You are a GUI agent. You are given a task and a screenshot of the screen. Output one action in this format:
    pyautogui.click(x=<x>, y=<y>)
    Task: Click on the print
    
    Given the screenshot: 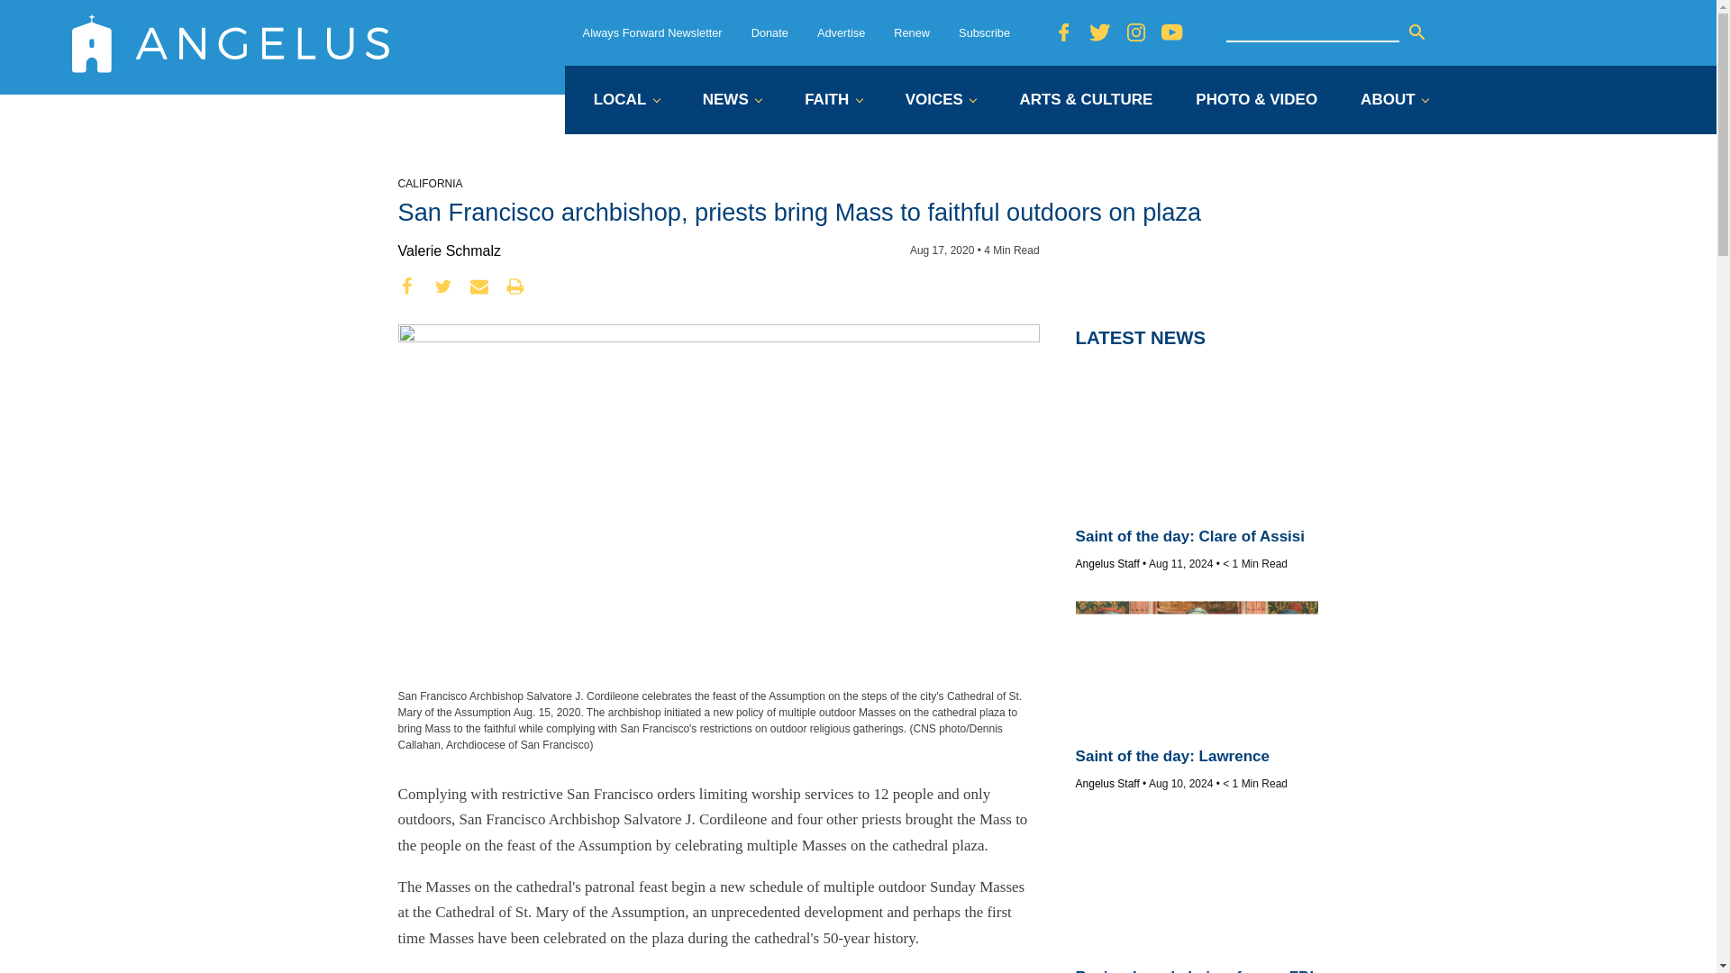 What is the action you would take?
    pyautogui.click(x=515, y=286)
    